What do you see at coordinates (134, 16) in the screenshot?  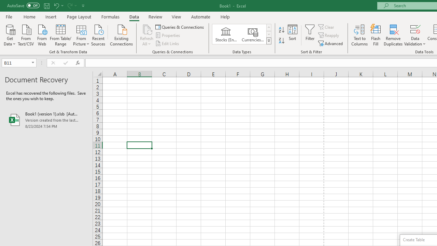 I see `Data` at bounding box center [134, 16].